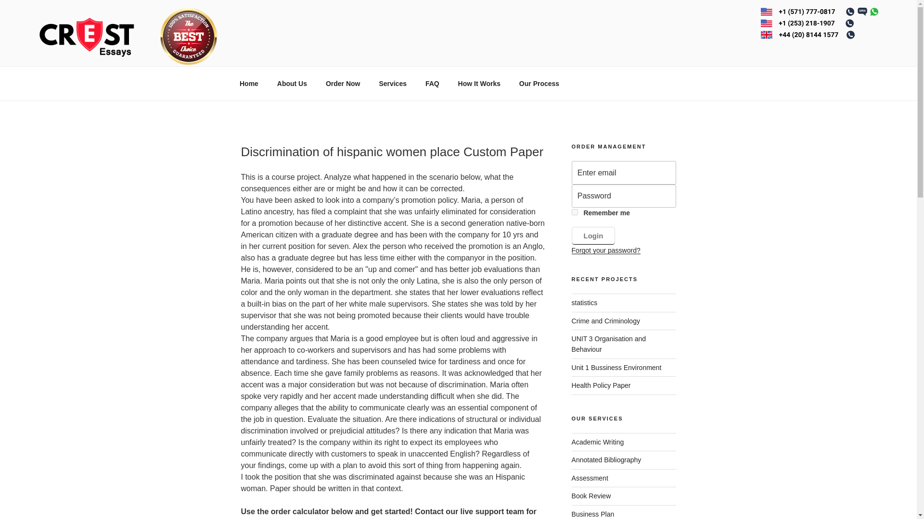 Image resolution: width=924 pixels, height=519 pixels. I want to click on About Us, so click(292, 84).